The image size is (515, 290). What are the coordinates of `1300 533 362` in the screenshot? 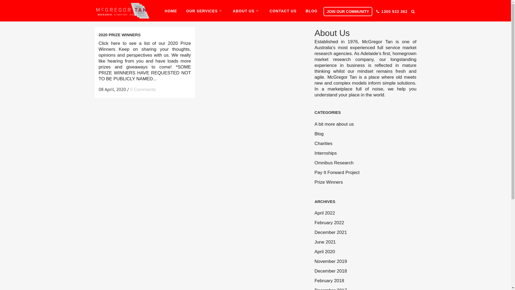 It's located at (395, 12).